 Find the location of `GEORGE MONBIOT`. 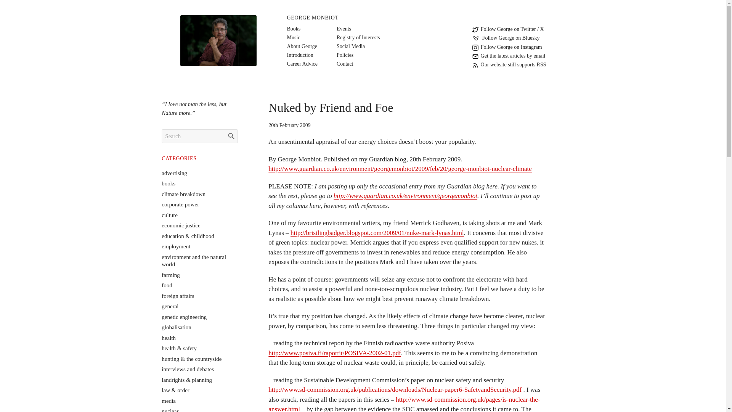

GEORGE MONBIOT is located at coordinates (313, 18).